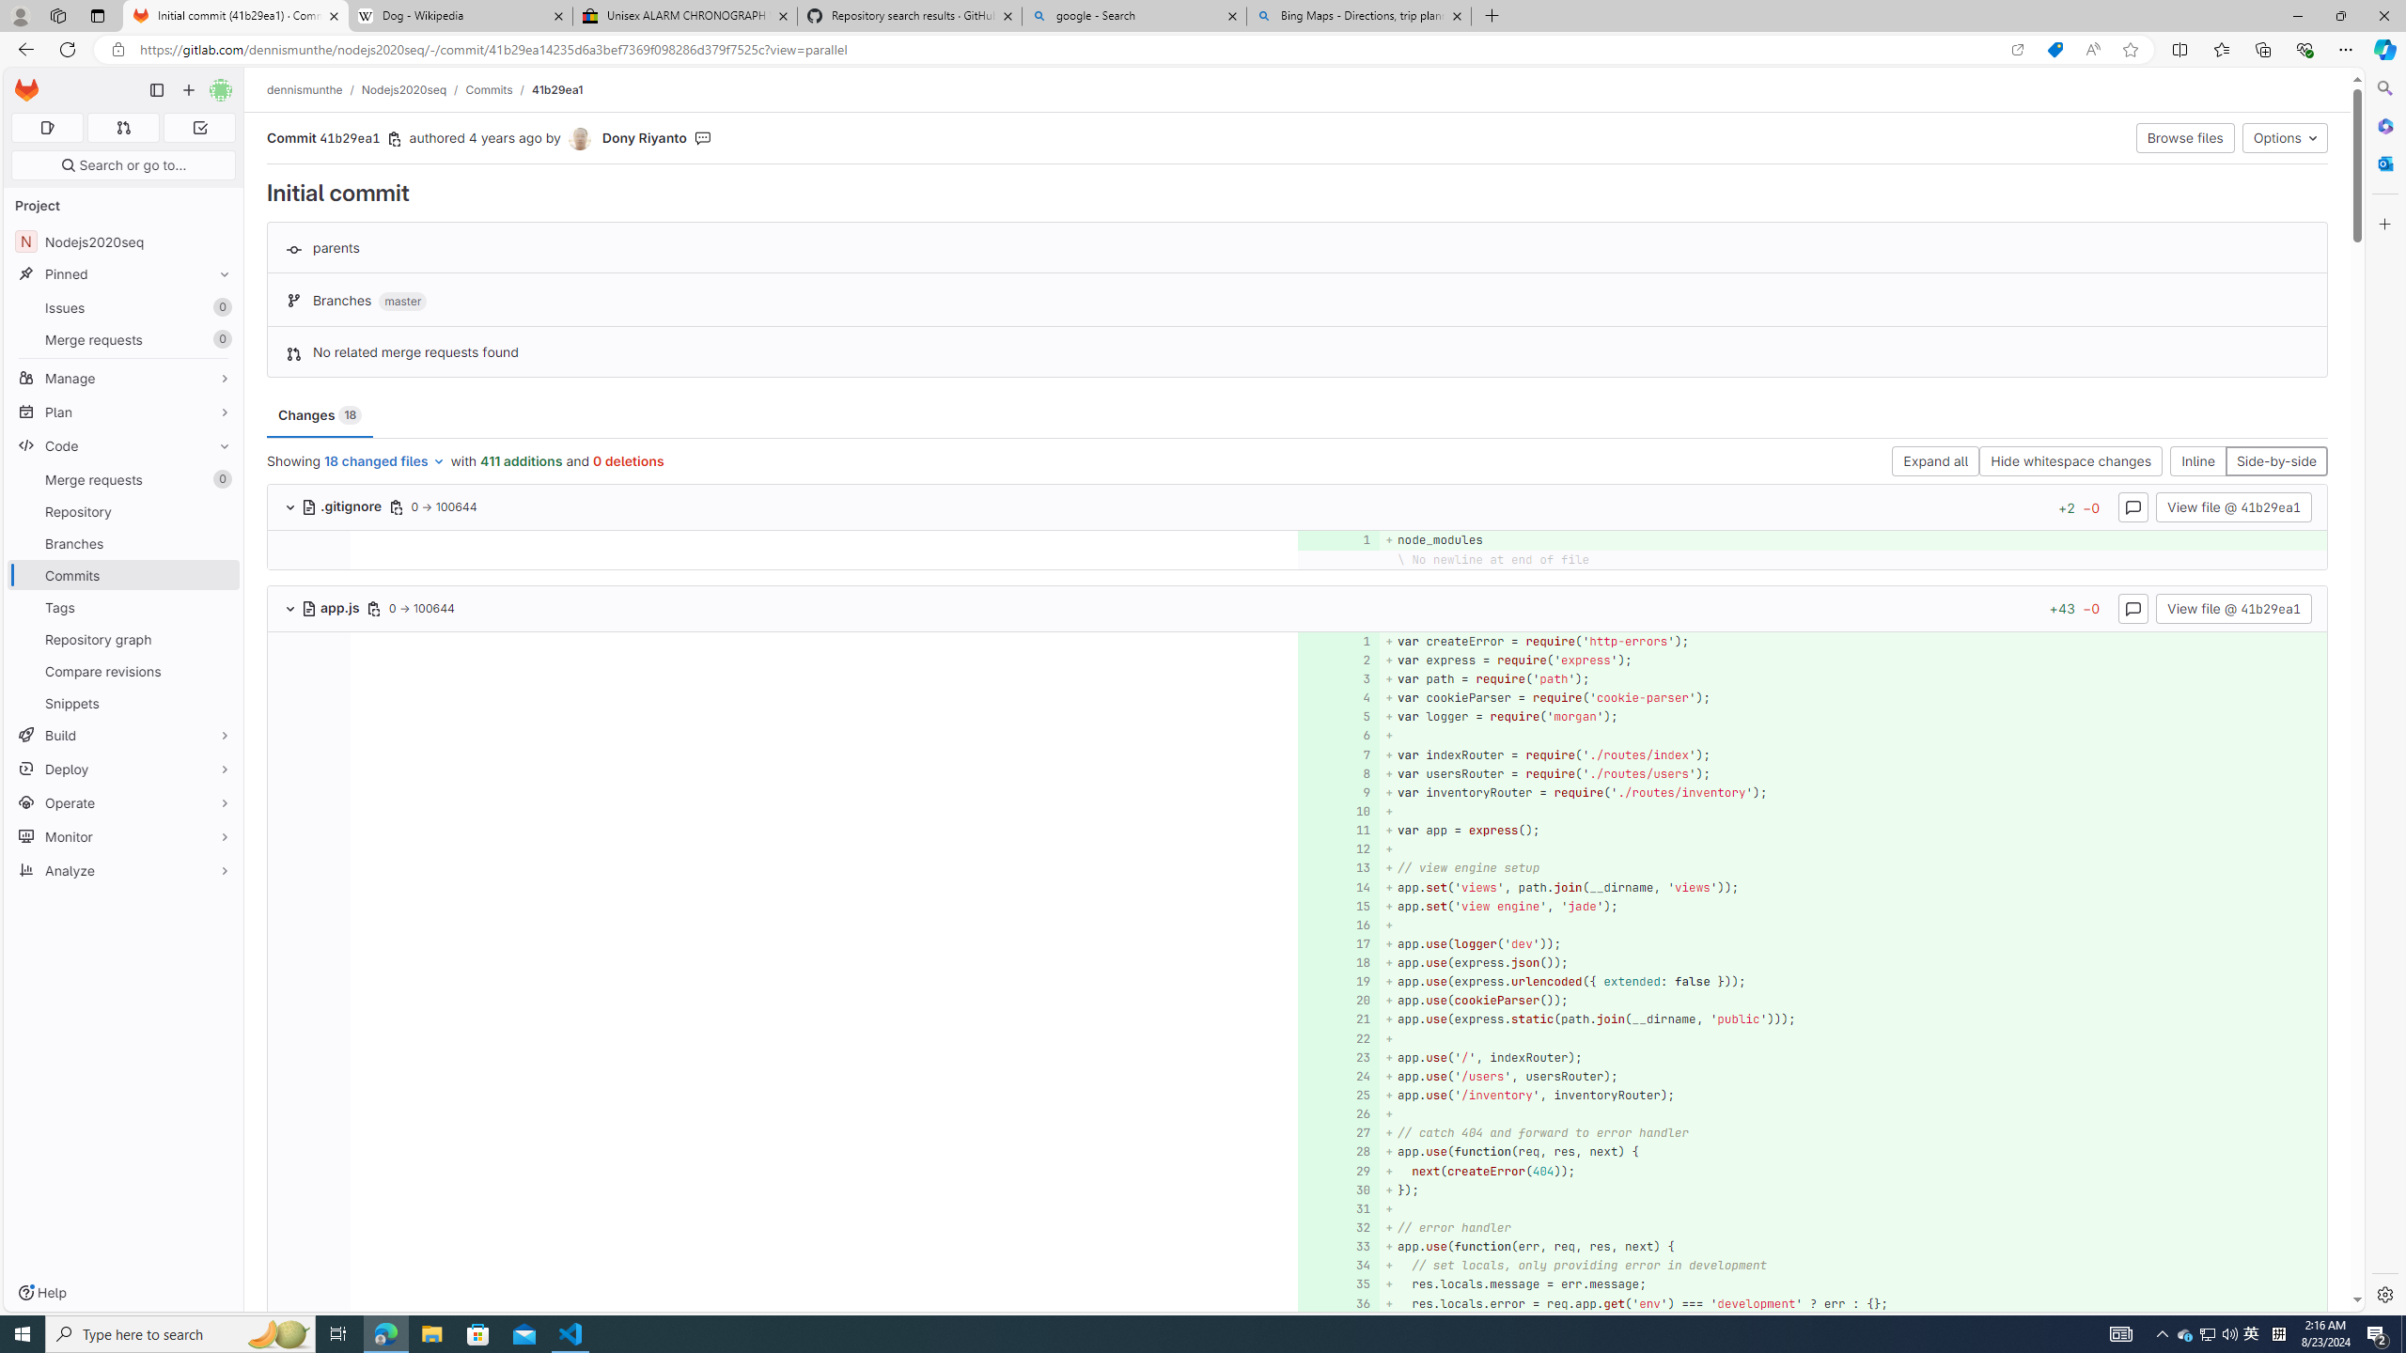 The height and width of the screenshot is (1353, 2406). Describe the element at coordinates (41, 1293) in the screenshot. I see `Help` at that location.